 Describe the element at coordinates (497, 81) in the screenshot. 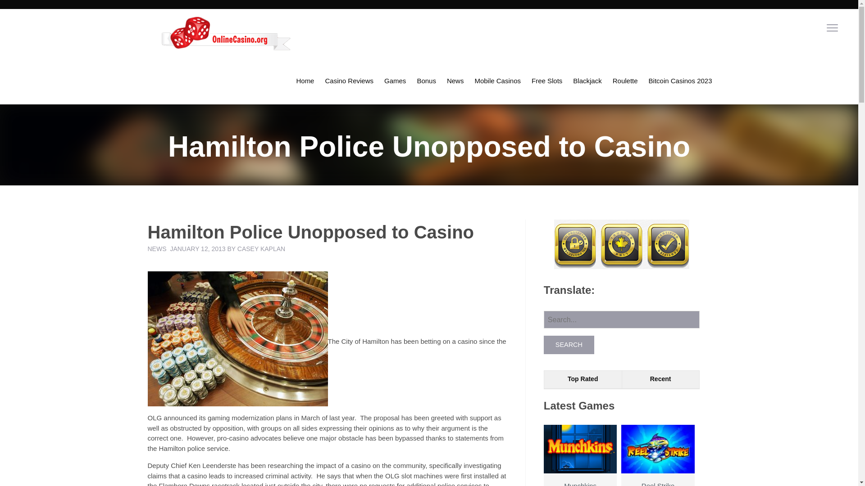

I see `Mobile Casinos` at that location.